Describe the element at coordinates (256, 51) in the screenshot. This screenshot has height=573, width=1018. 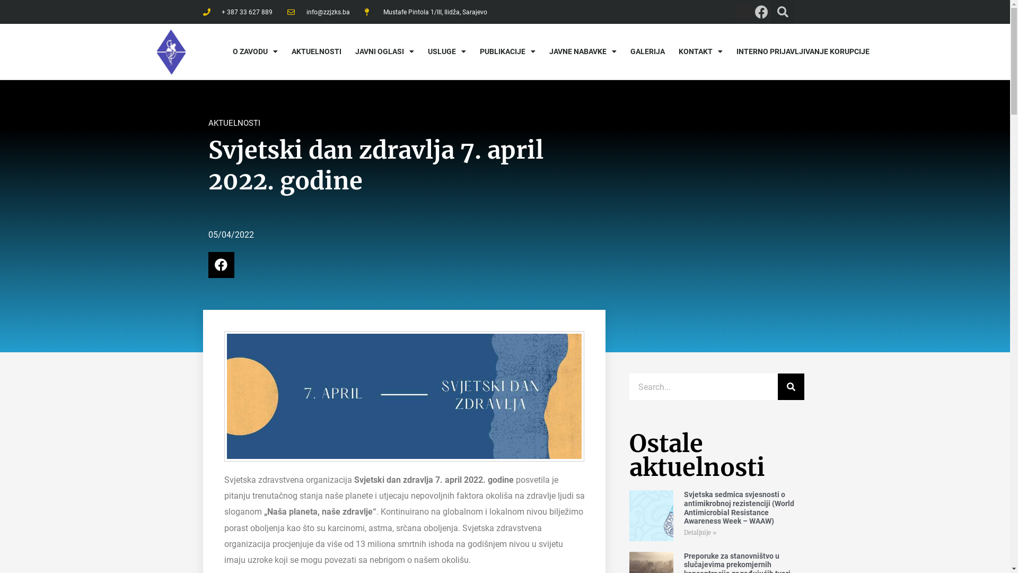
I see `O ZAVODU` at that location.